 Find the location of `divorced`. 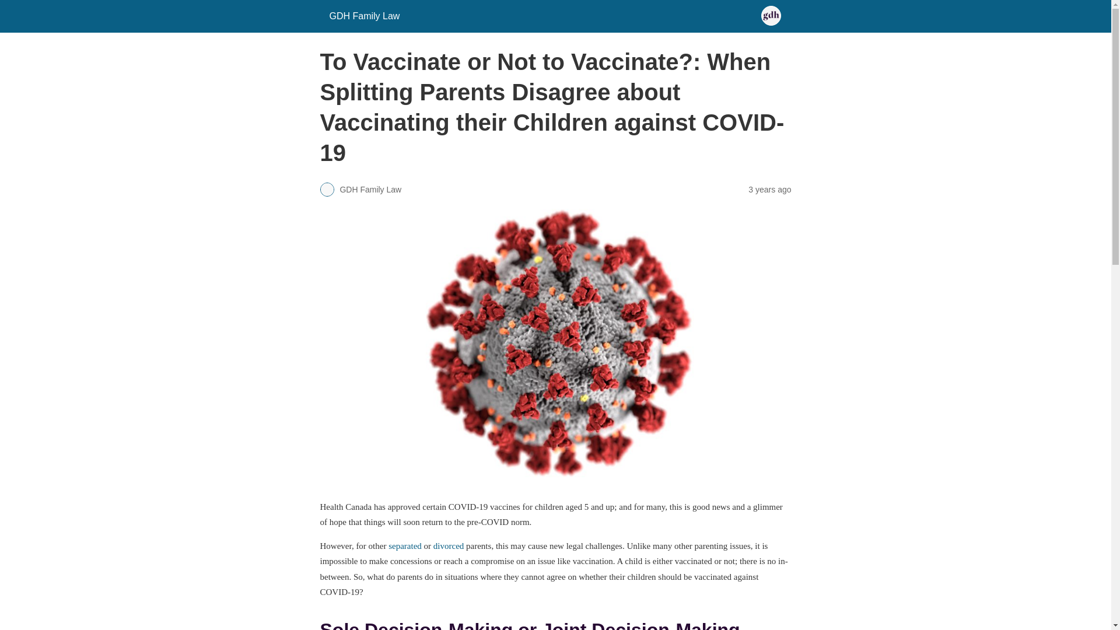

divorced is located at coordinates (448, 545).